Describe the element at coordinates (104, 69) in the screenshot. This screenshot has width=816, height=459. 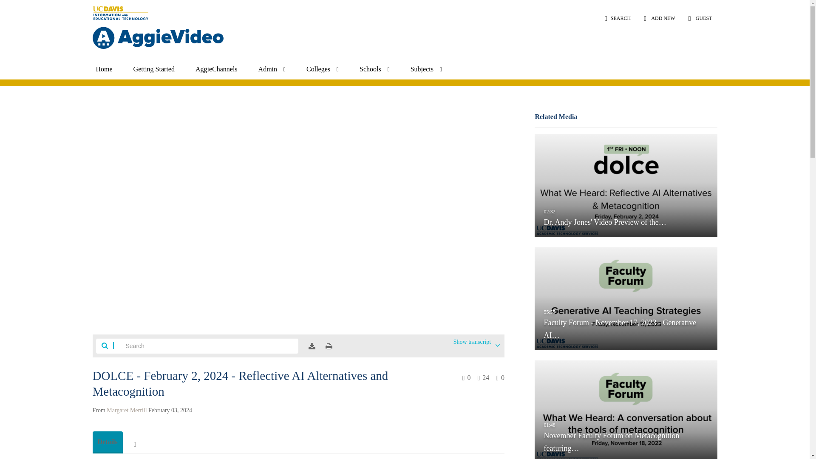
I see `Home` at that location.